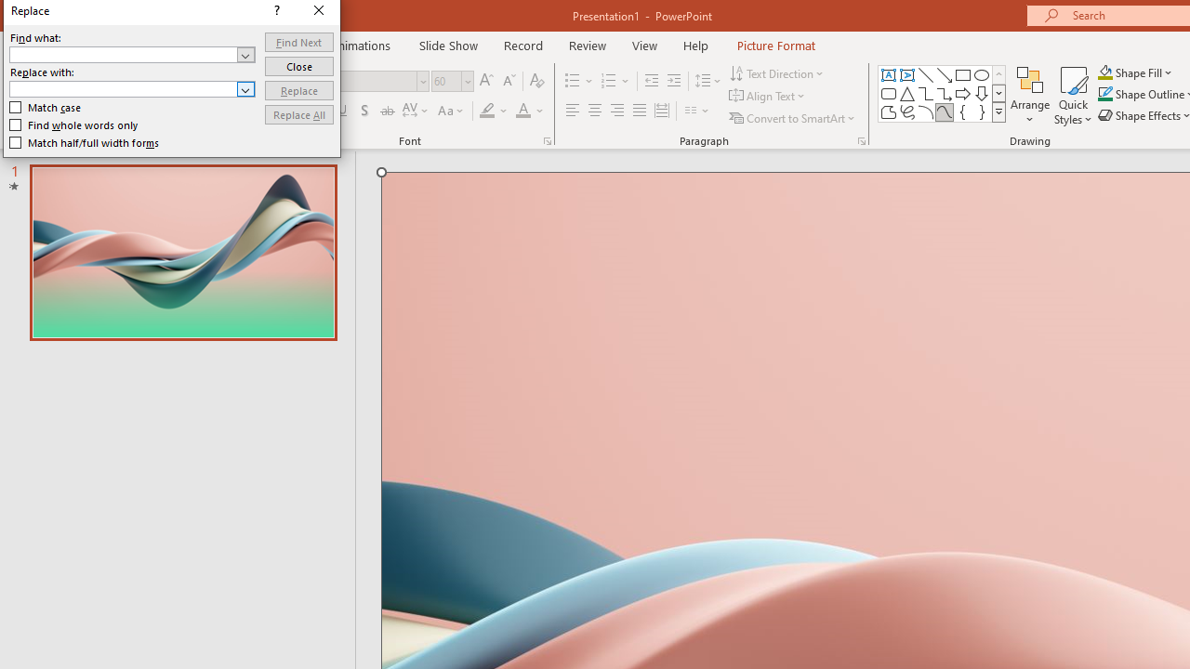  I want to click on Text Highlight Color Yellow, so click(487, 111).